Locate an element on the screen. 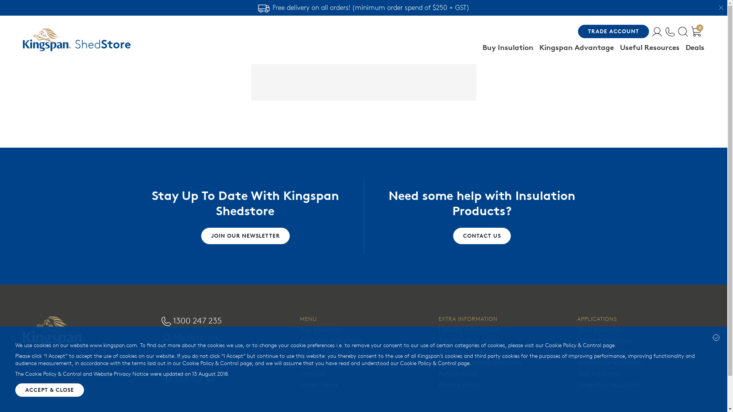 The height and width of the screenshot is (412, 733). CONTACT US is located at coordinates (482, 236).